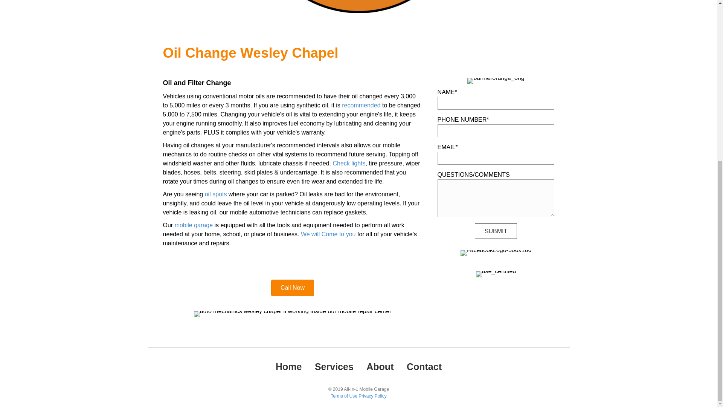 The height and width of the screenshot is (407, 723). I want to click on Contact, so click(424, 367).